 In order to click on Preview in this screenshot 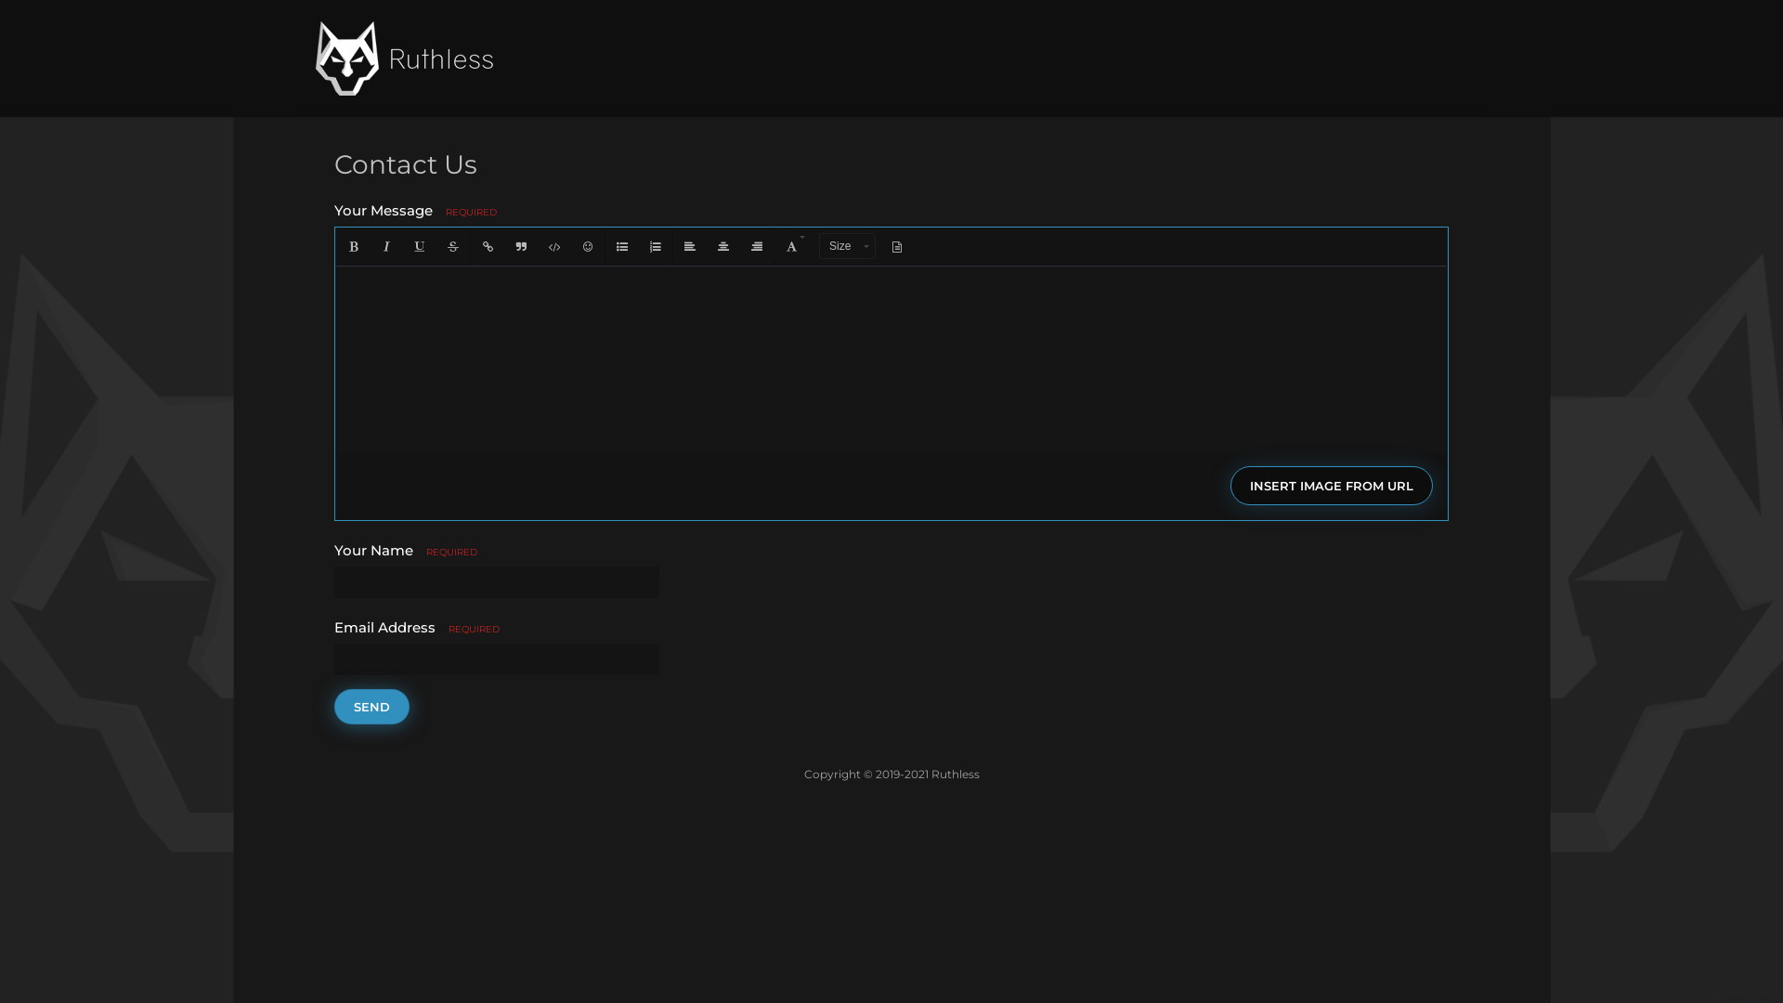, I will do `click(897, 247)`.